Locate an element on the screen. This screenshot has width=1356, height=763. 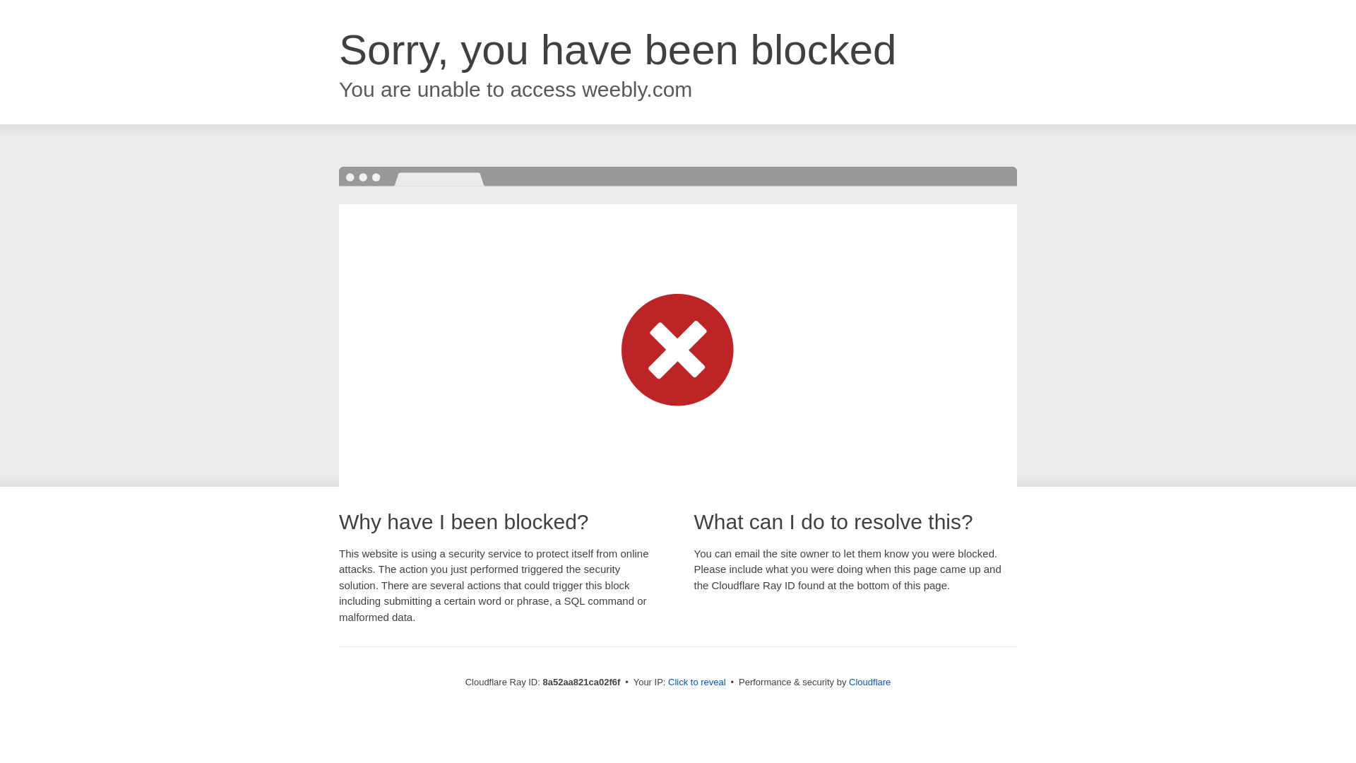
Click to reveal is located at coordinates (696, 682).